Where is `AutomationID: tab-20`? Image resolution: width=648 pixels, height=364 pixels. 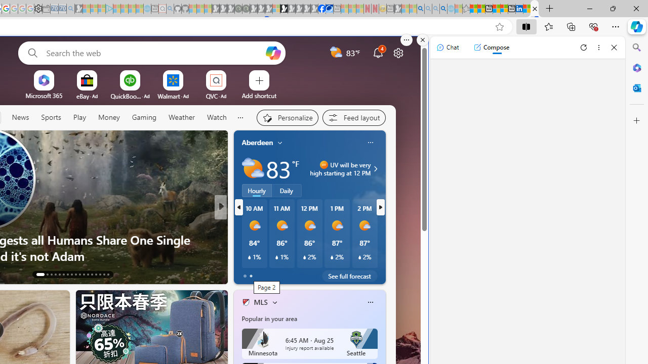 AutomationID: tab-20 is located at coordinates (71, 274).